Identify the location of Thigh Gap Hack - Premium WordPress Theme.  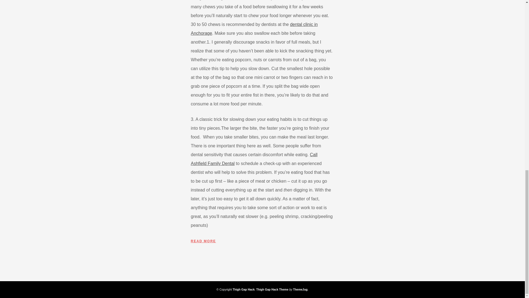
(272, 289).